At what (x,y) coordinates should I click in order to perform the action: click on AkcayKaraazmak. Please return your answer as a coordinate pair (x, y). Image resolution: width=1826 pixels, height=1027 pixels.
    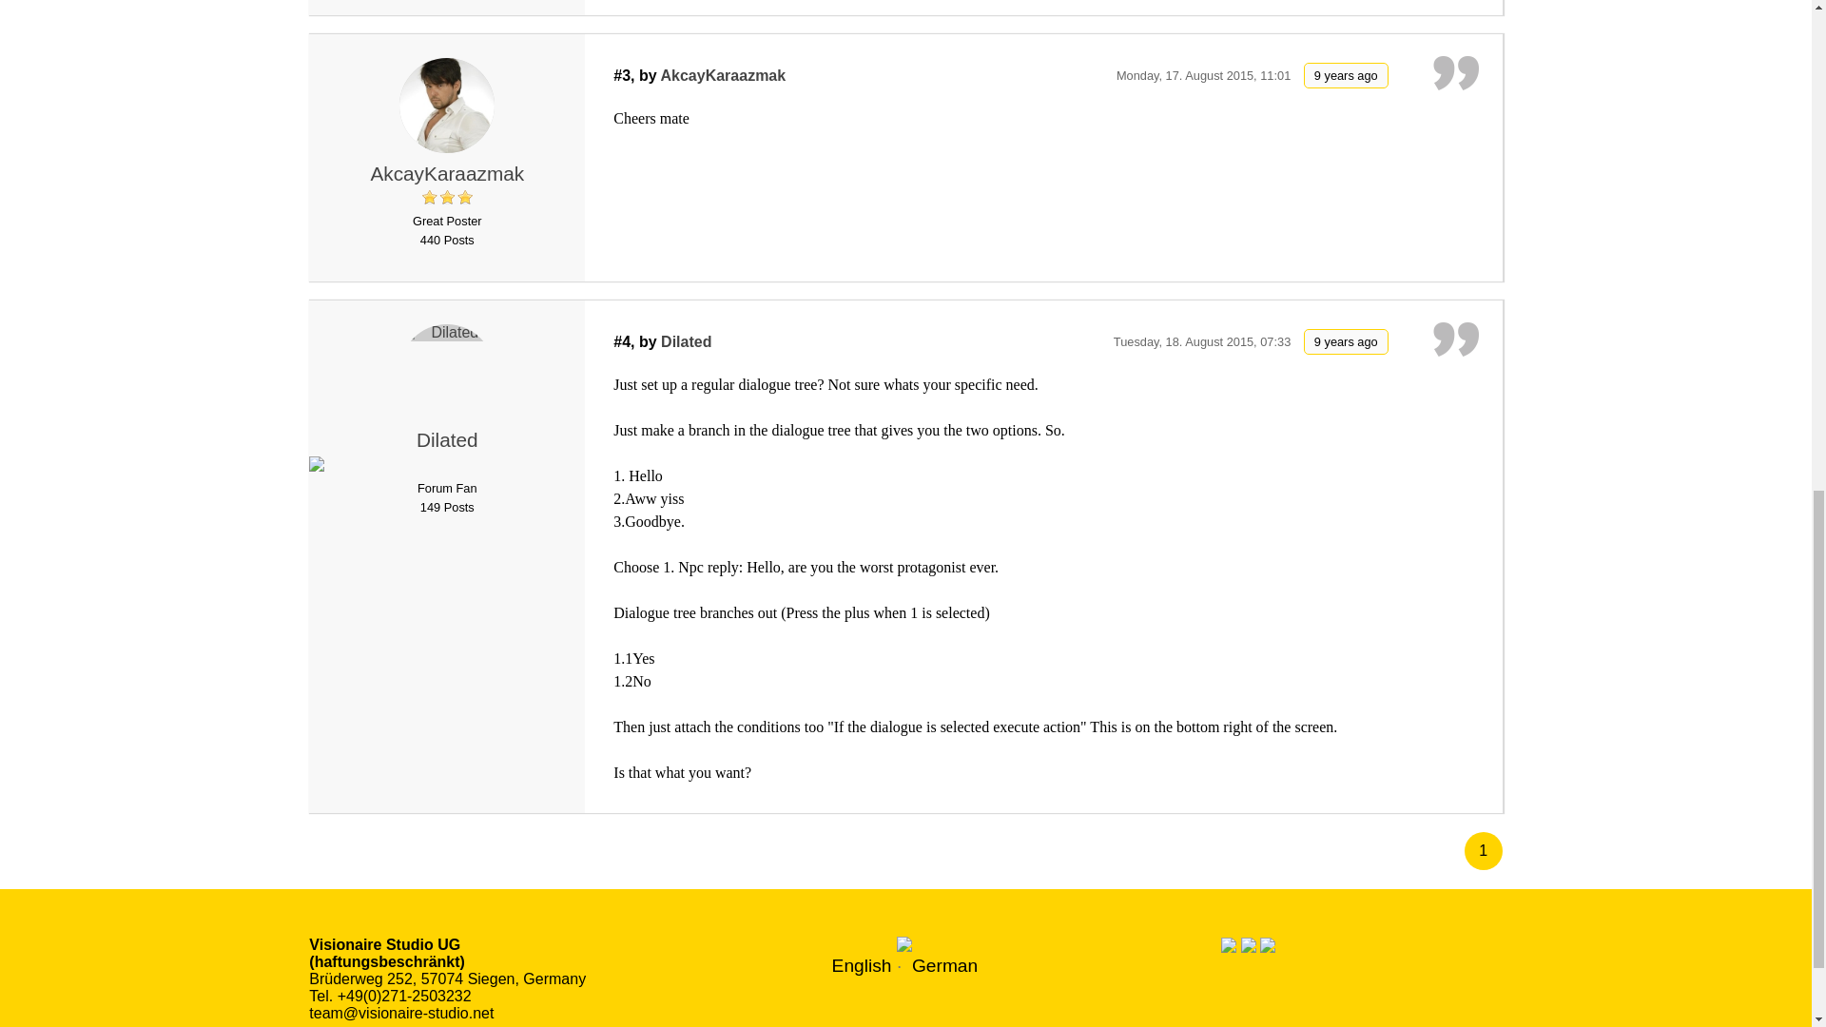
    Looking at the image, I should click on (724, 75).